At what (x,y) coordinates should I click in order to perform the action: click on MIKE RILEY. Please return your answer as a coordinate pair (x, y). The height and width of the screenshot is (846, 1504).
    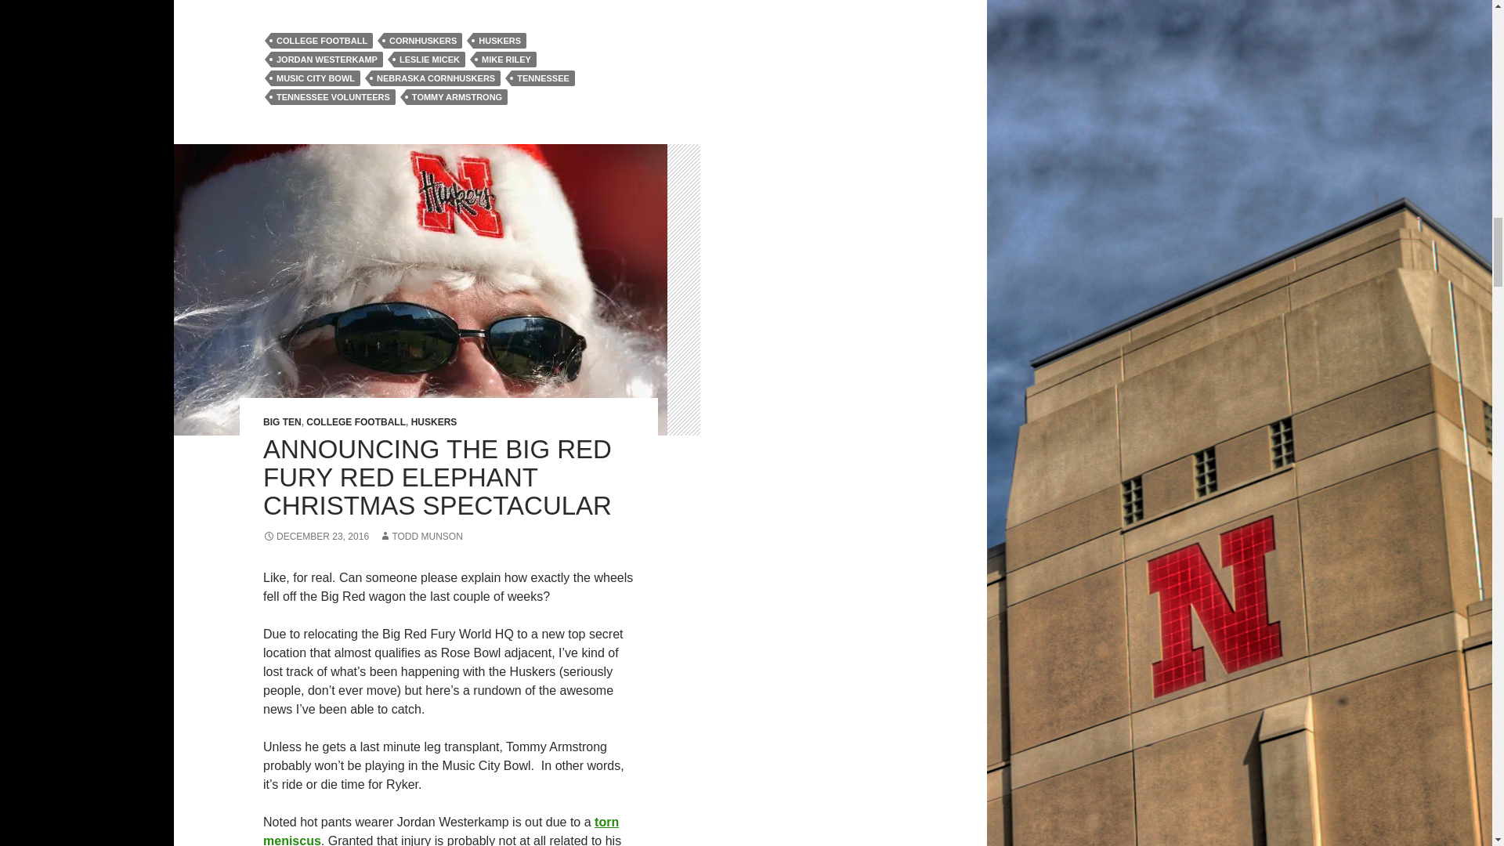
    Looking at the image, I should click on (506, 60).